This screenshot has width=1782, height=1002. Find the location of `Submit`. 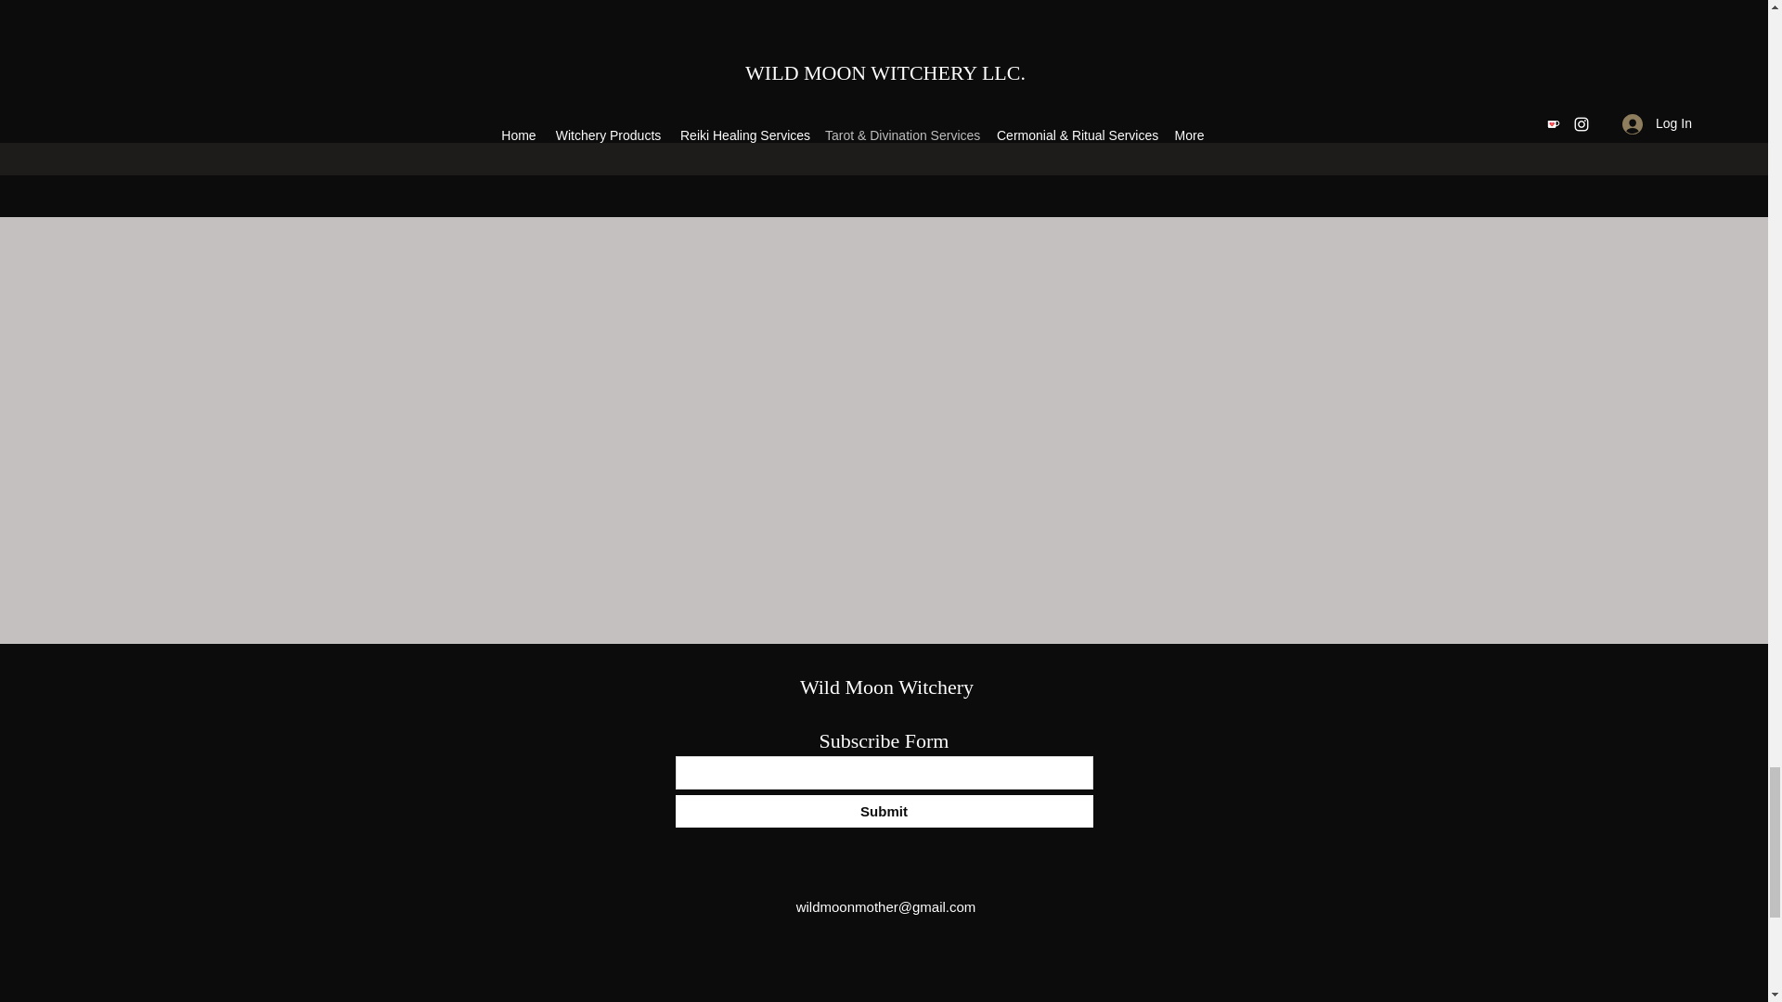

Submit is located at coordinates (884, 811).